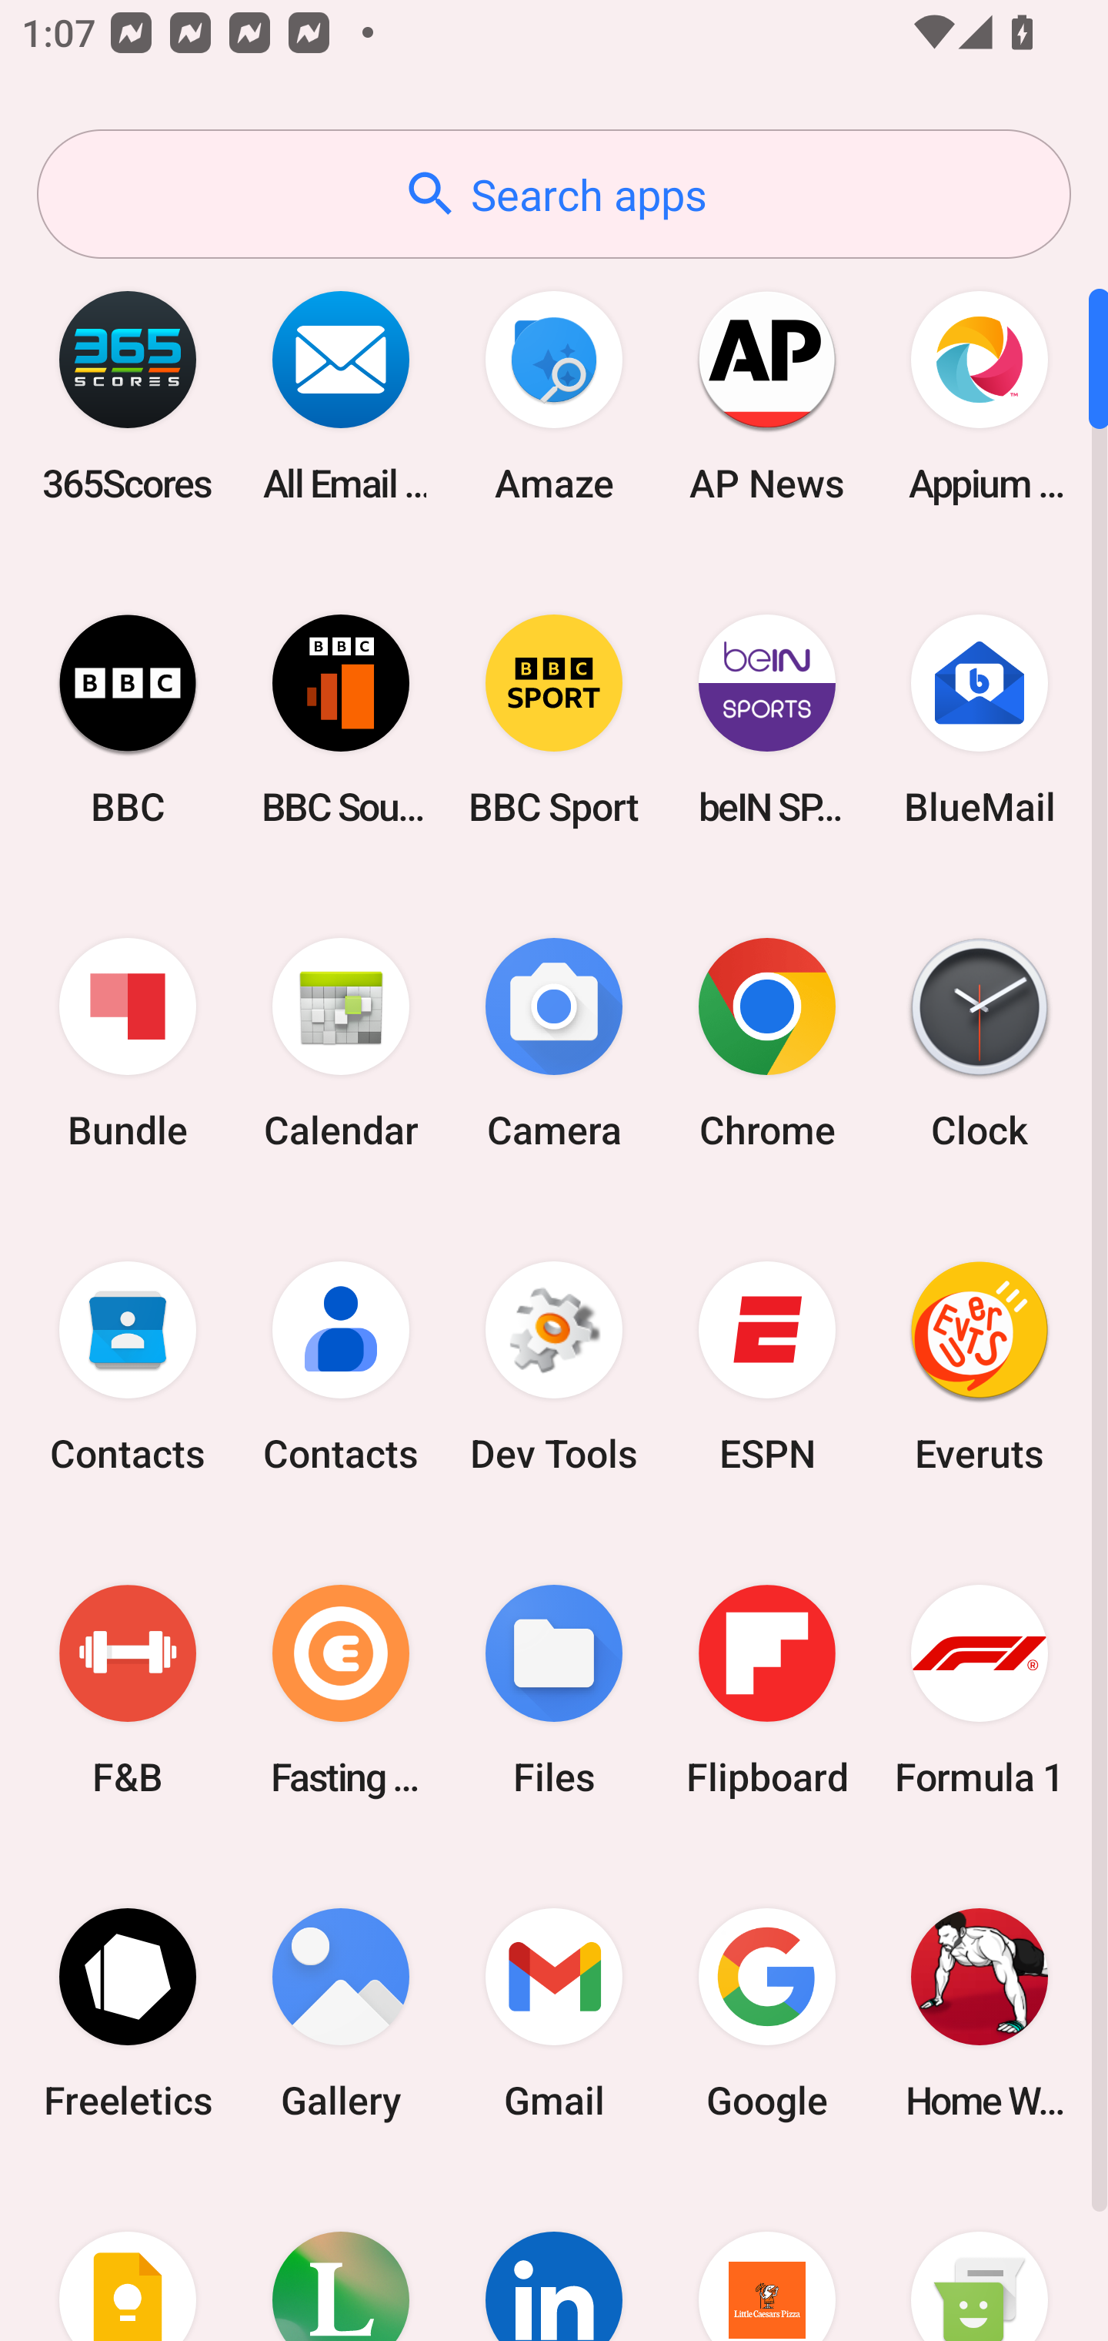  What do you see at coordinates (766, 1044) in the screenshot?
I see `Chrome` at bounding box center [766, 1044].